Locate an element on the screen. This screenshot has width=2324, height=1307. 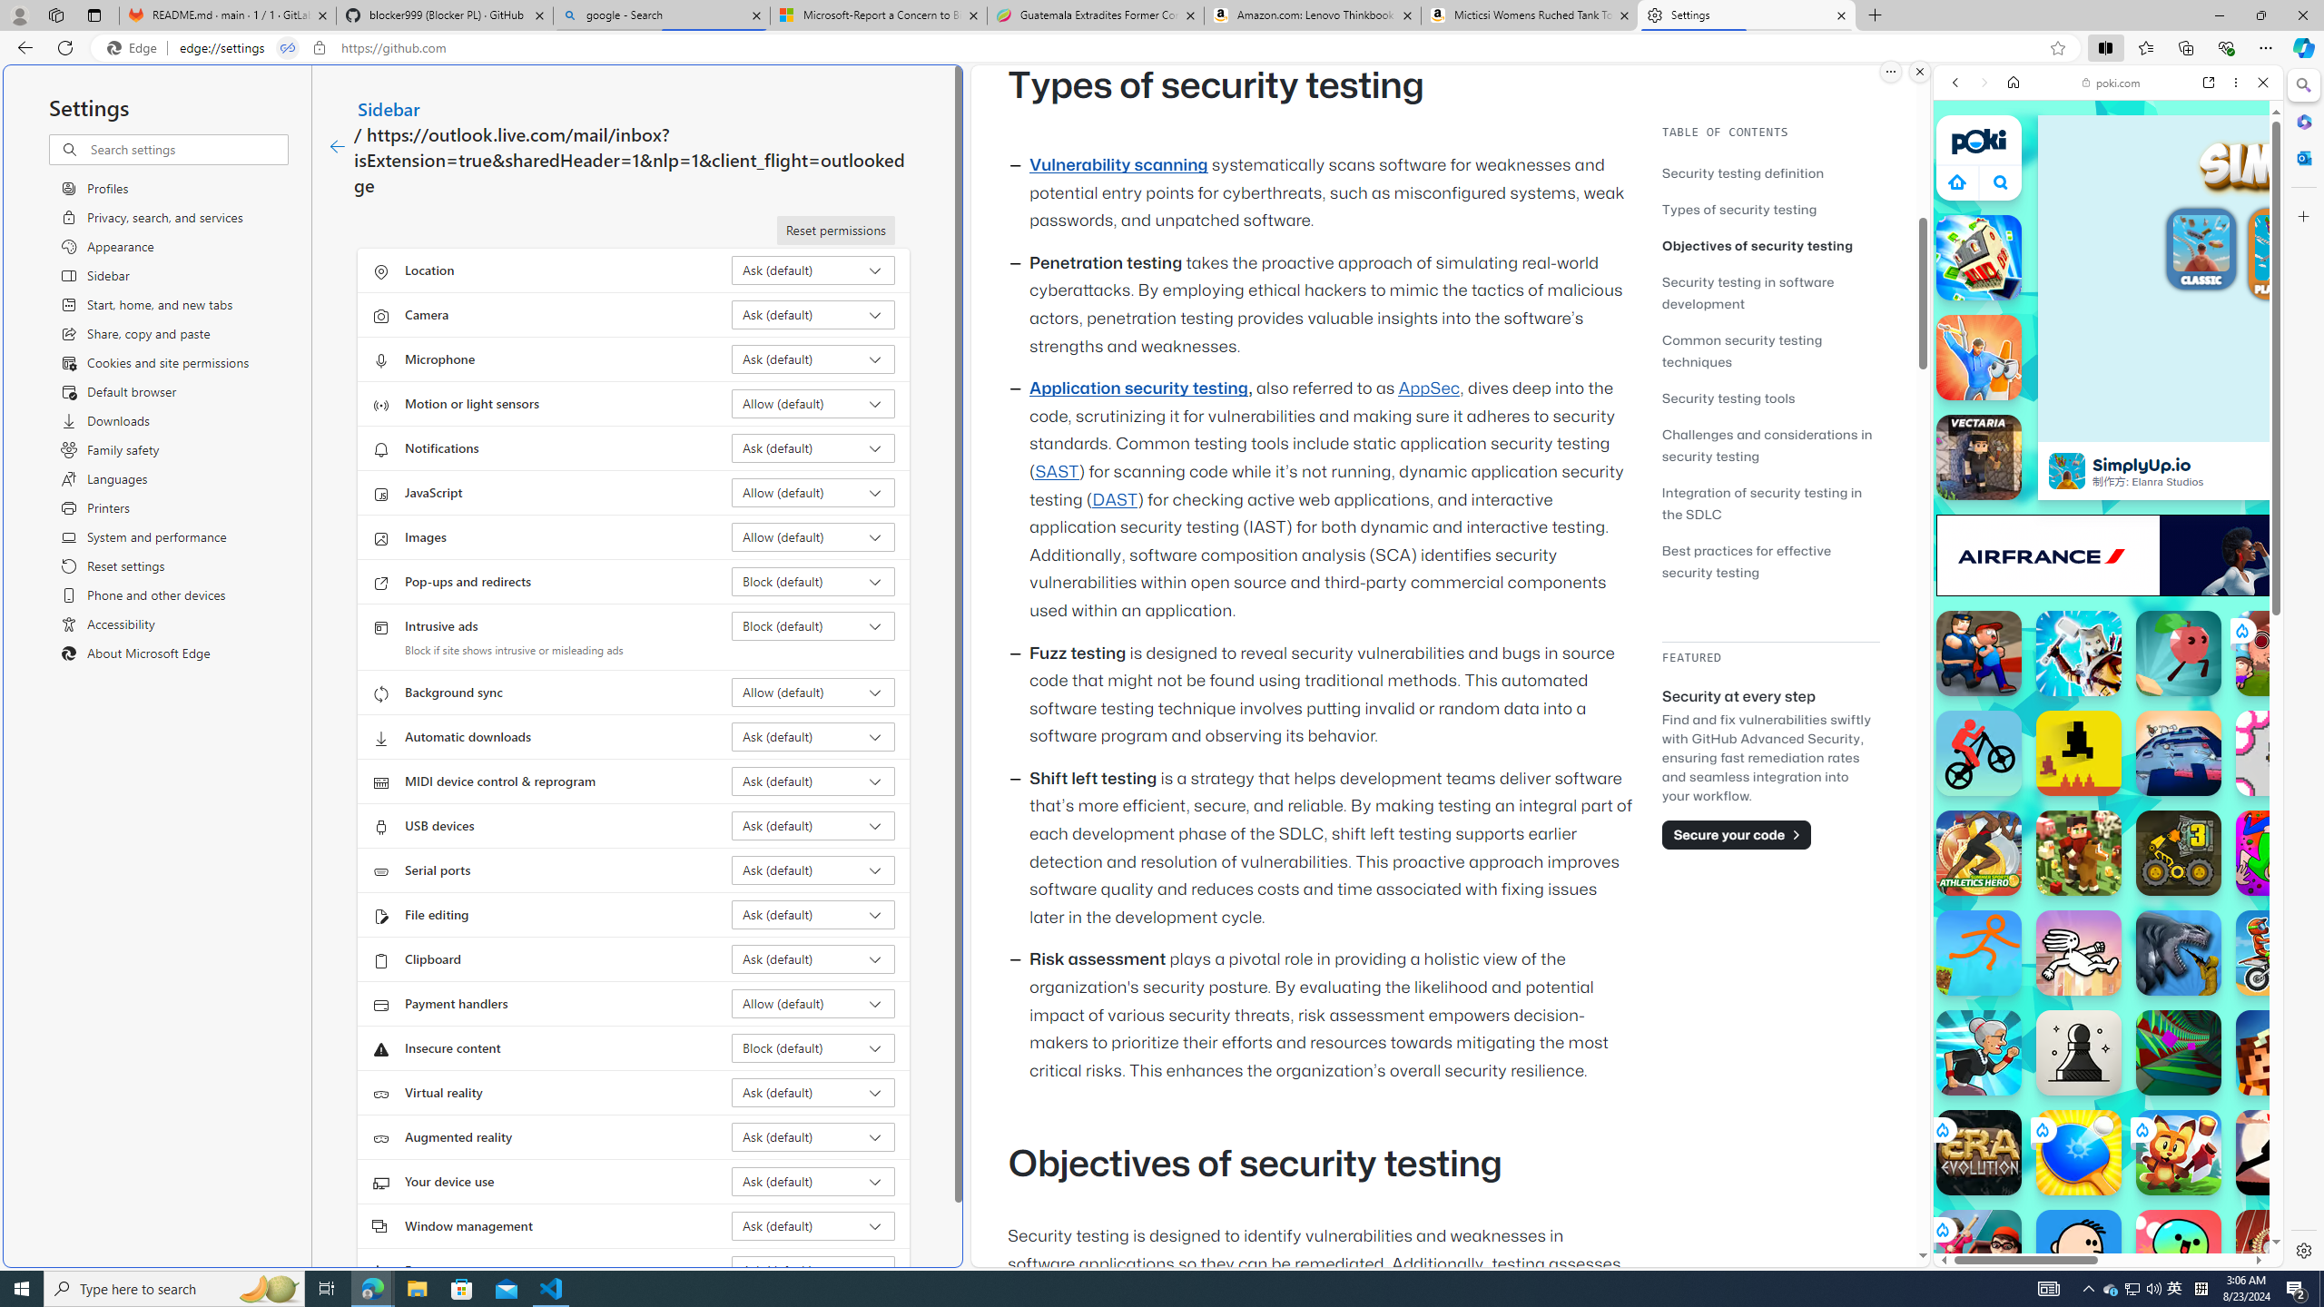
Up Together Up Together is located at coordinates (2179, 653).